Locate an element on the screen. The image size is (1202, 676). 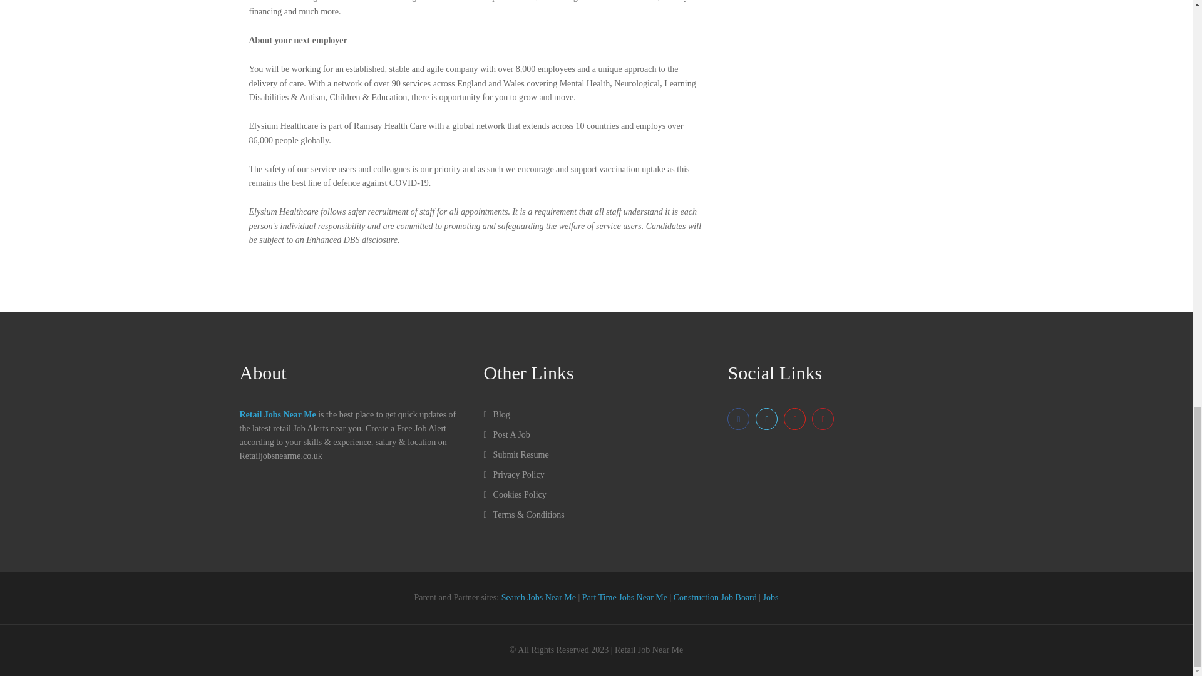
Post A Job is located at coordinates (506, 434).